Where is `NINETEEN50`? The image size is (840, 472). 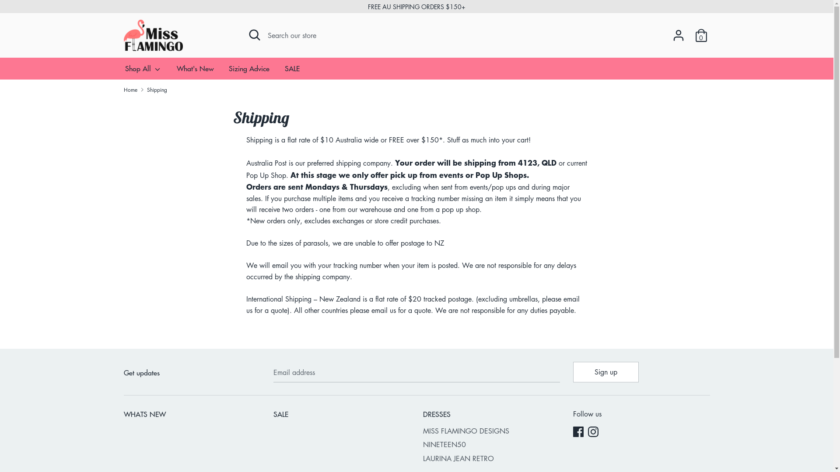
NINETEEN50 is located at coordinates (491, 445).